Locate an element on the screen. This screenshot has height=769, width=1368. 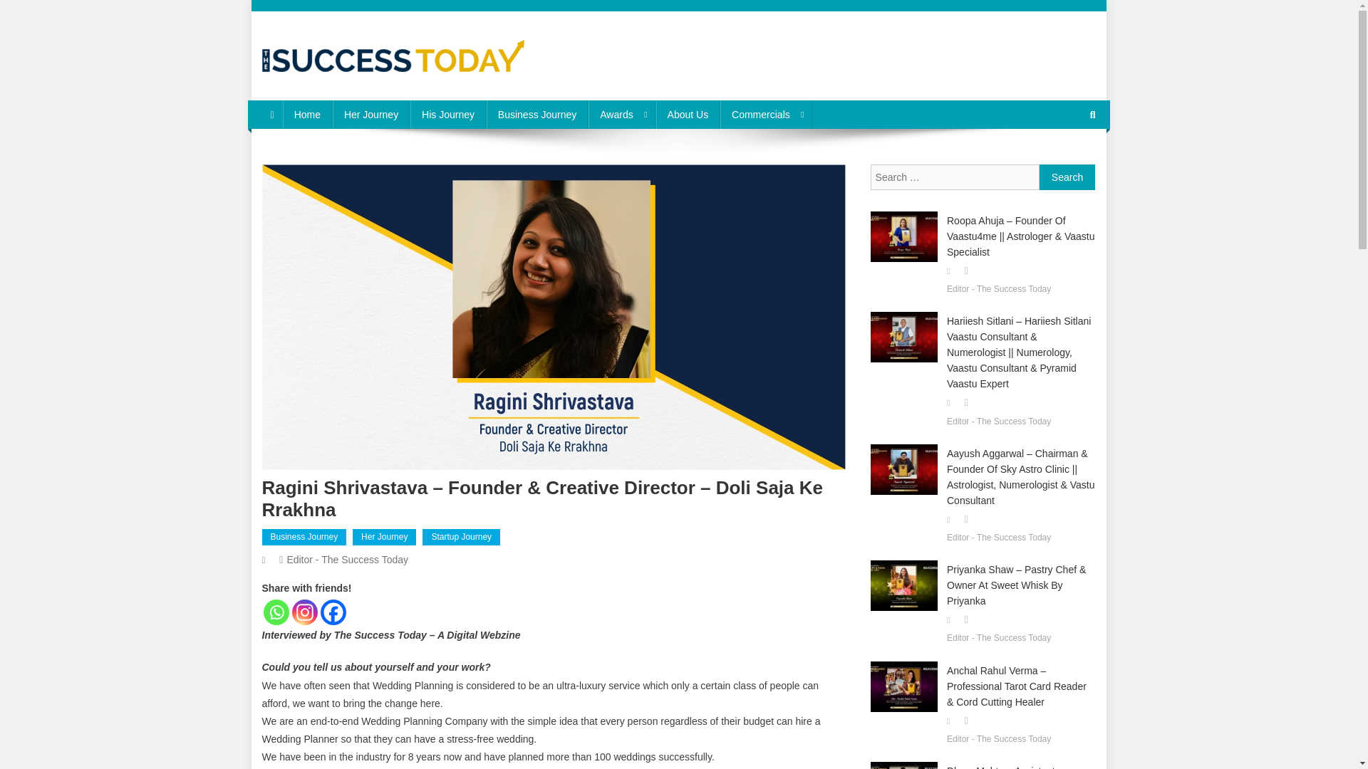
Business Journey is located at coordinates (537, 115).